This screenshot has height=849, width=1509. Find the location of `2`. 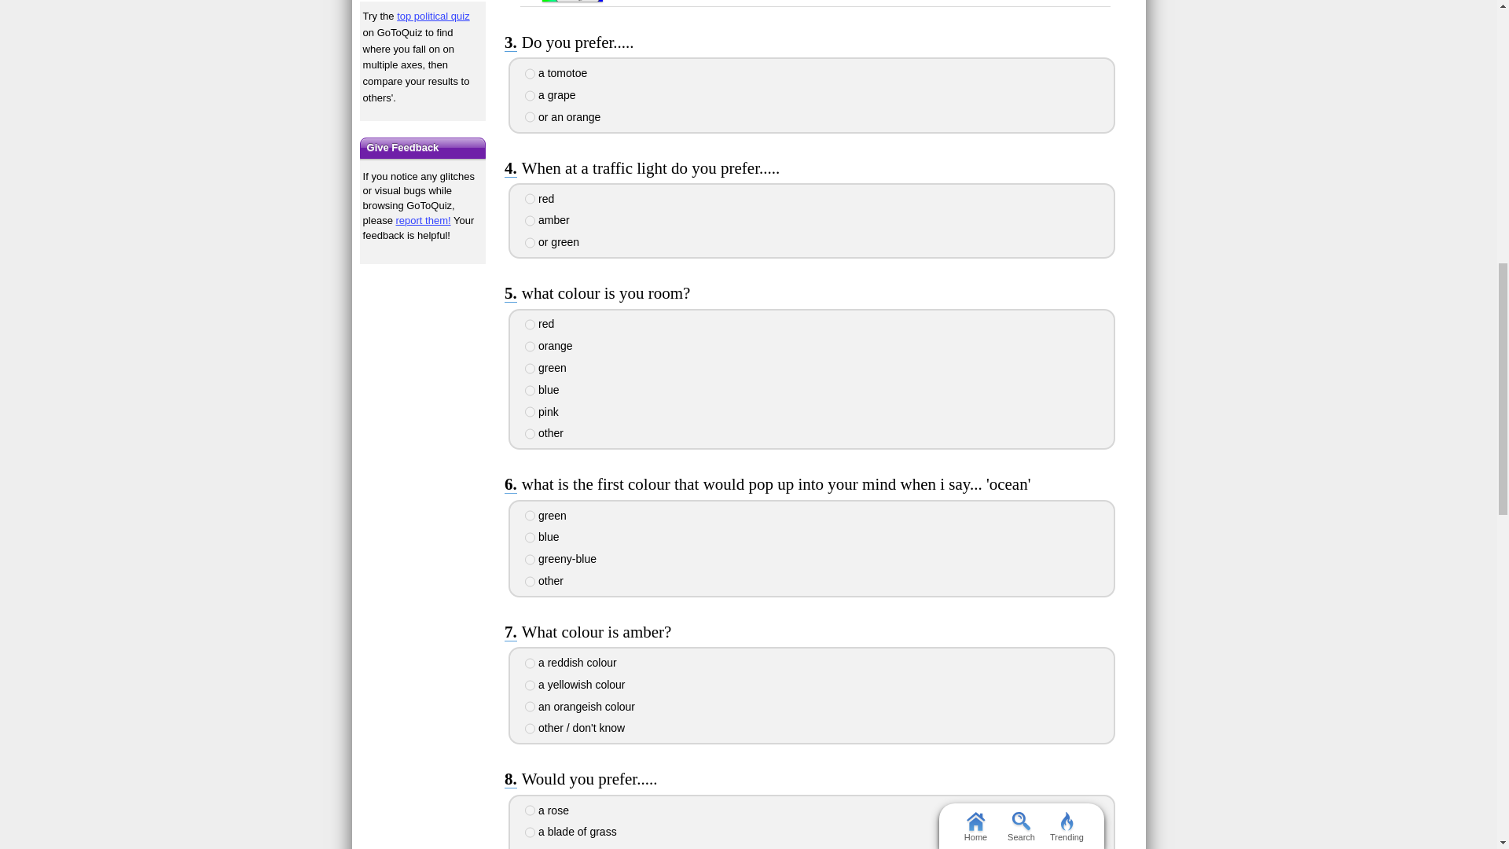

2 is located at coordinates (530, 95).